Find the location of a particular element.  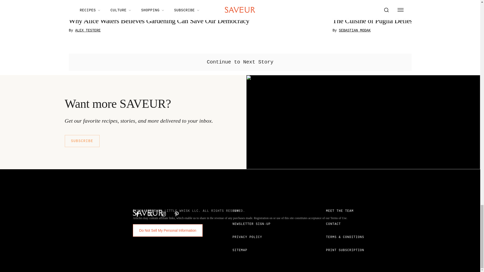

Why Alice Waters Believes Gardening Can Save Our Democracy is located at coordinates (198, 21).